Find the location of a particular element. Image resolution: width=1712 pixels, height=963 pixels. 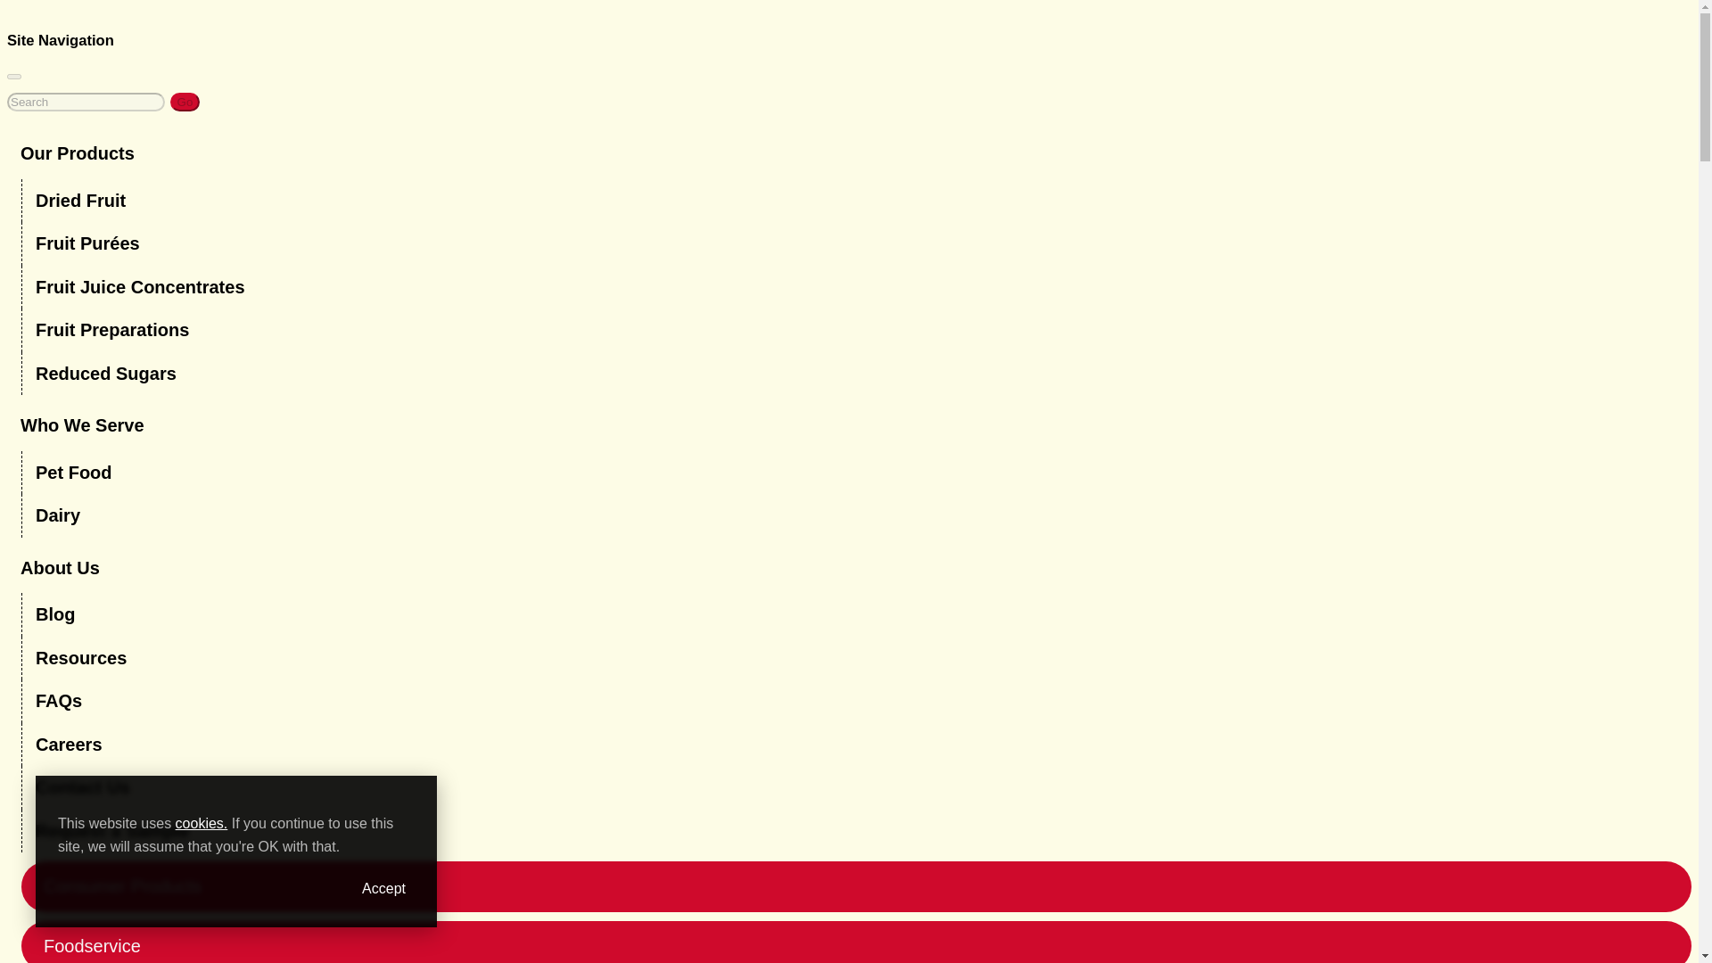

Fruit Juice Concentrates is located at coordinates (867, 287).